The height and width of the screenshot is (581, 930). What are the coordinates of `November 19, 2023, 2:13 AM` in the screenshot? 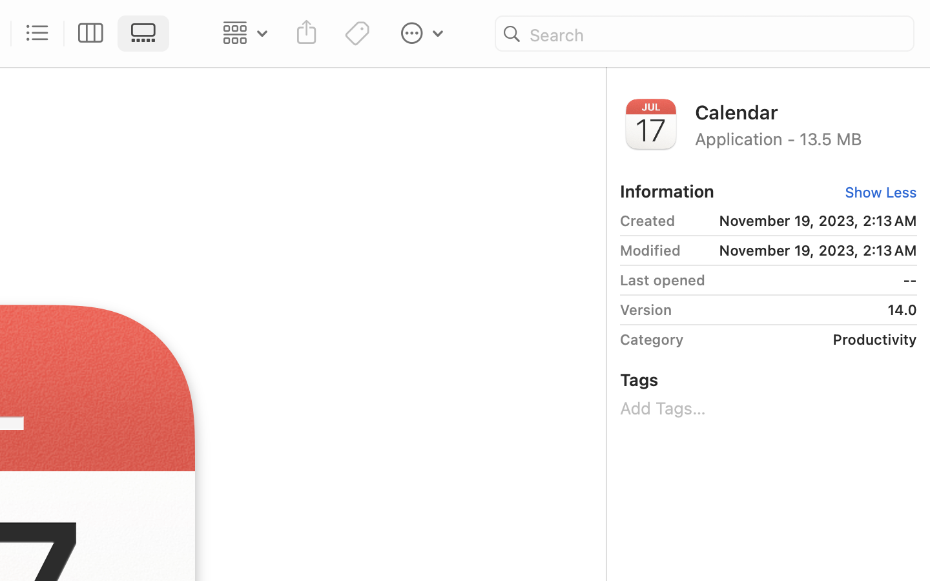 It's located at (801, 221).